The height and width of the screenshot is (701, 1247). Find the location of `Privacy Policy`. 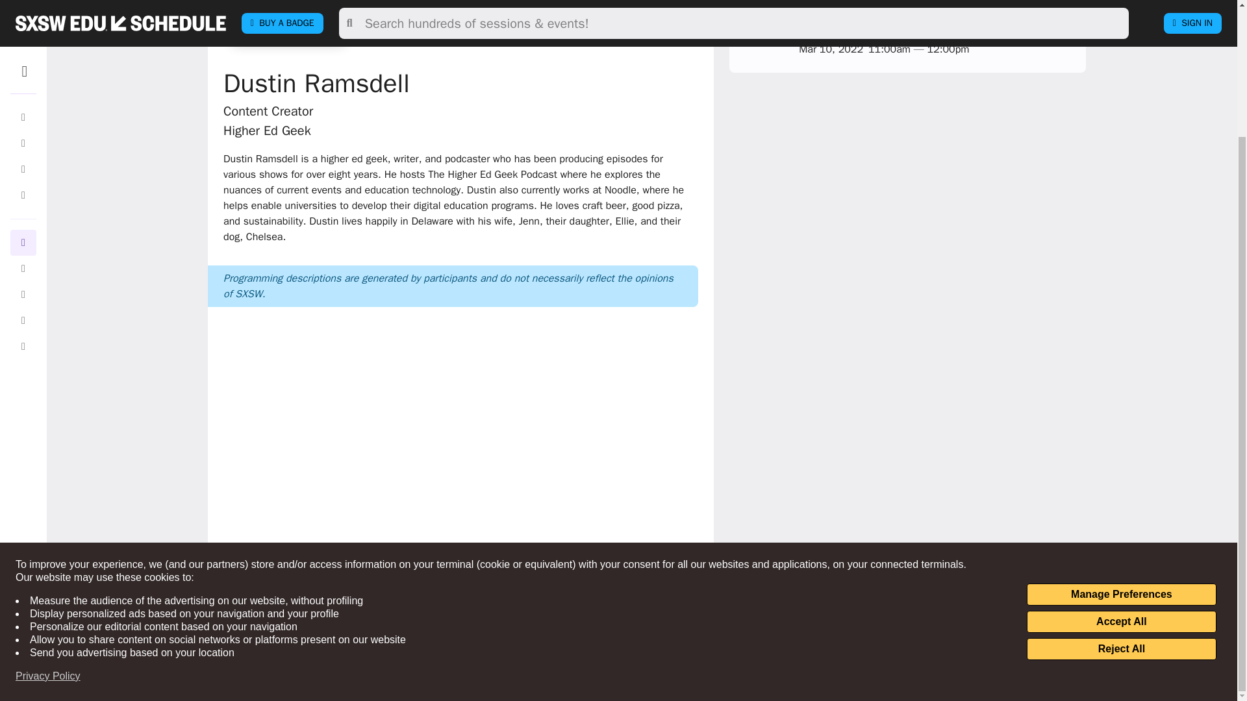

Privacy Policy is located at coordinates (48, 515).